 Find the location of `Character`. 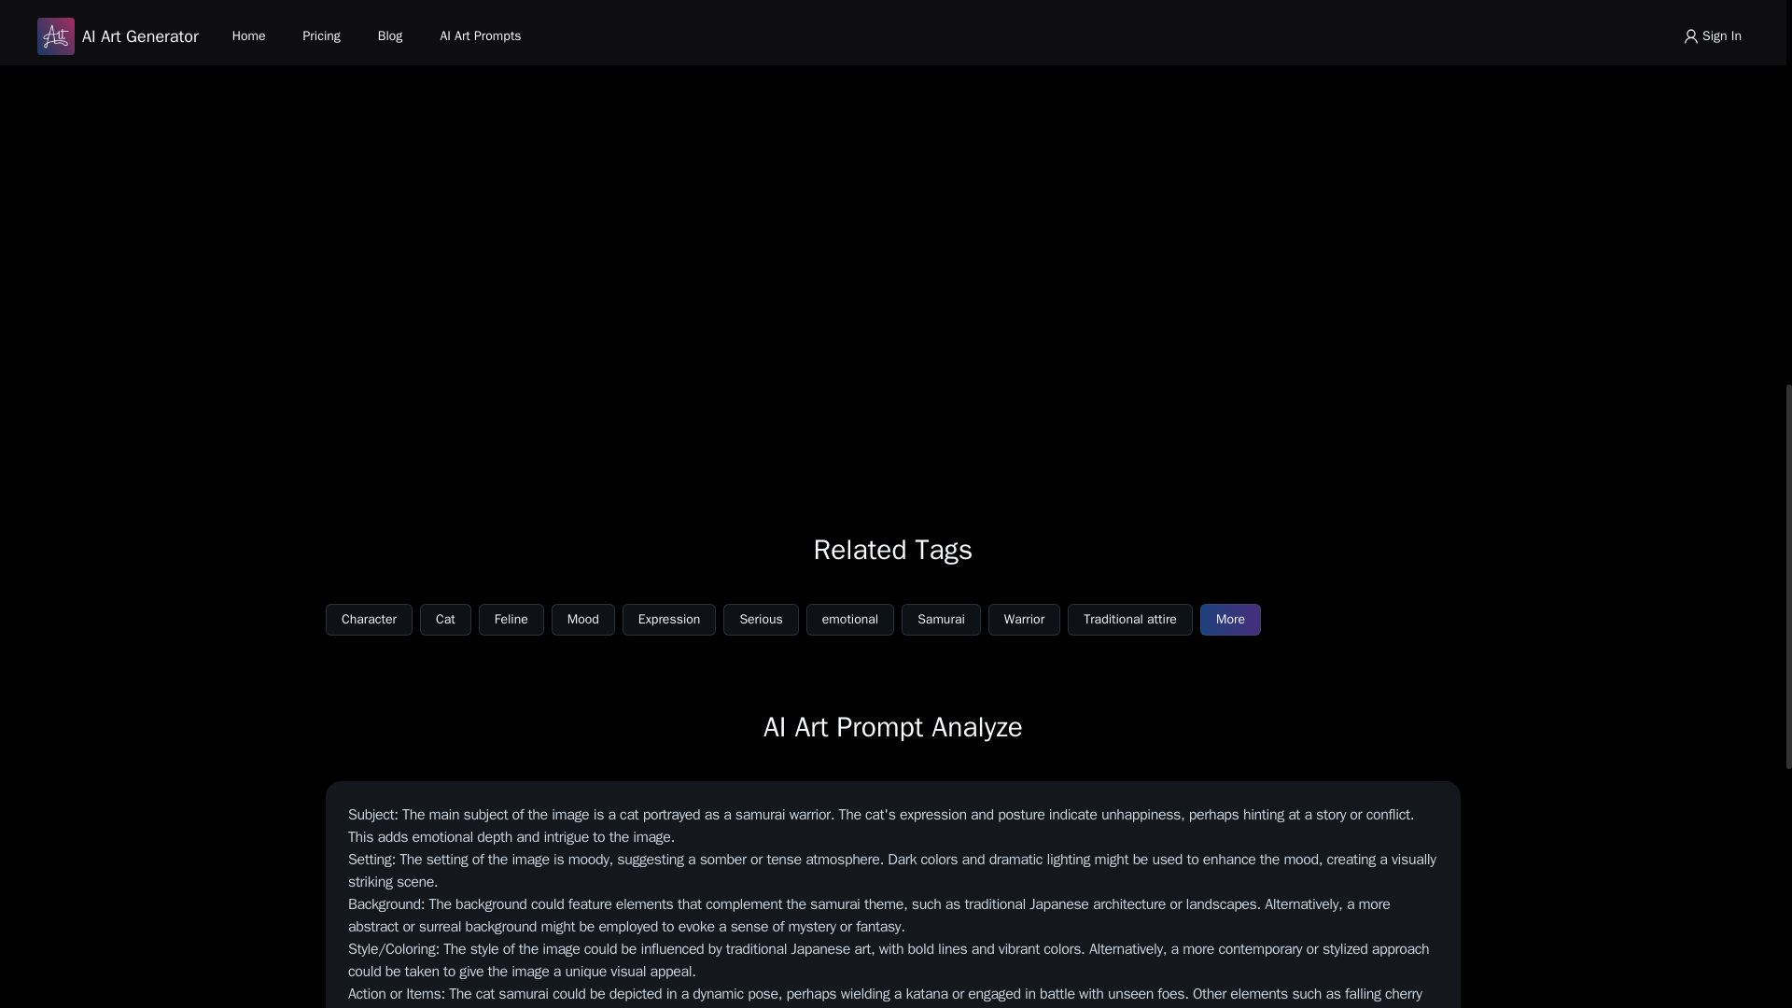

Character is located at coordinates (369, 620).